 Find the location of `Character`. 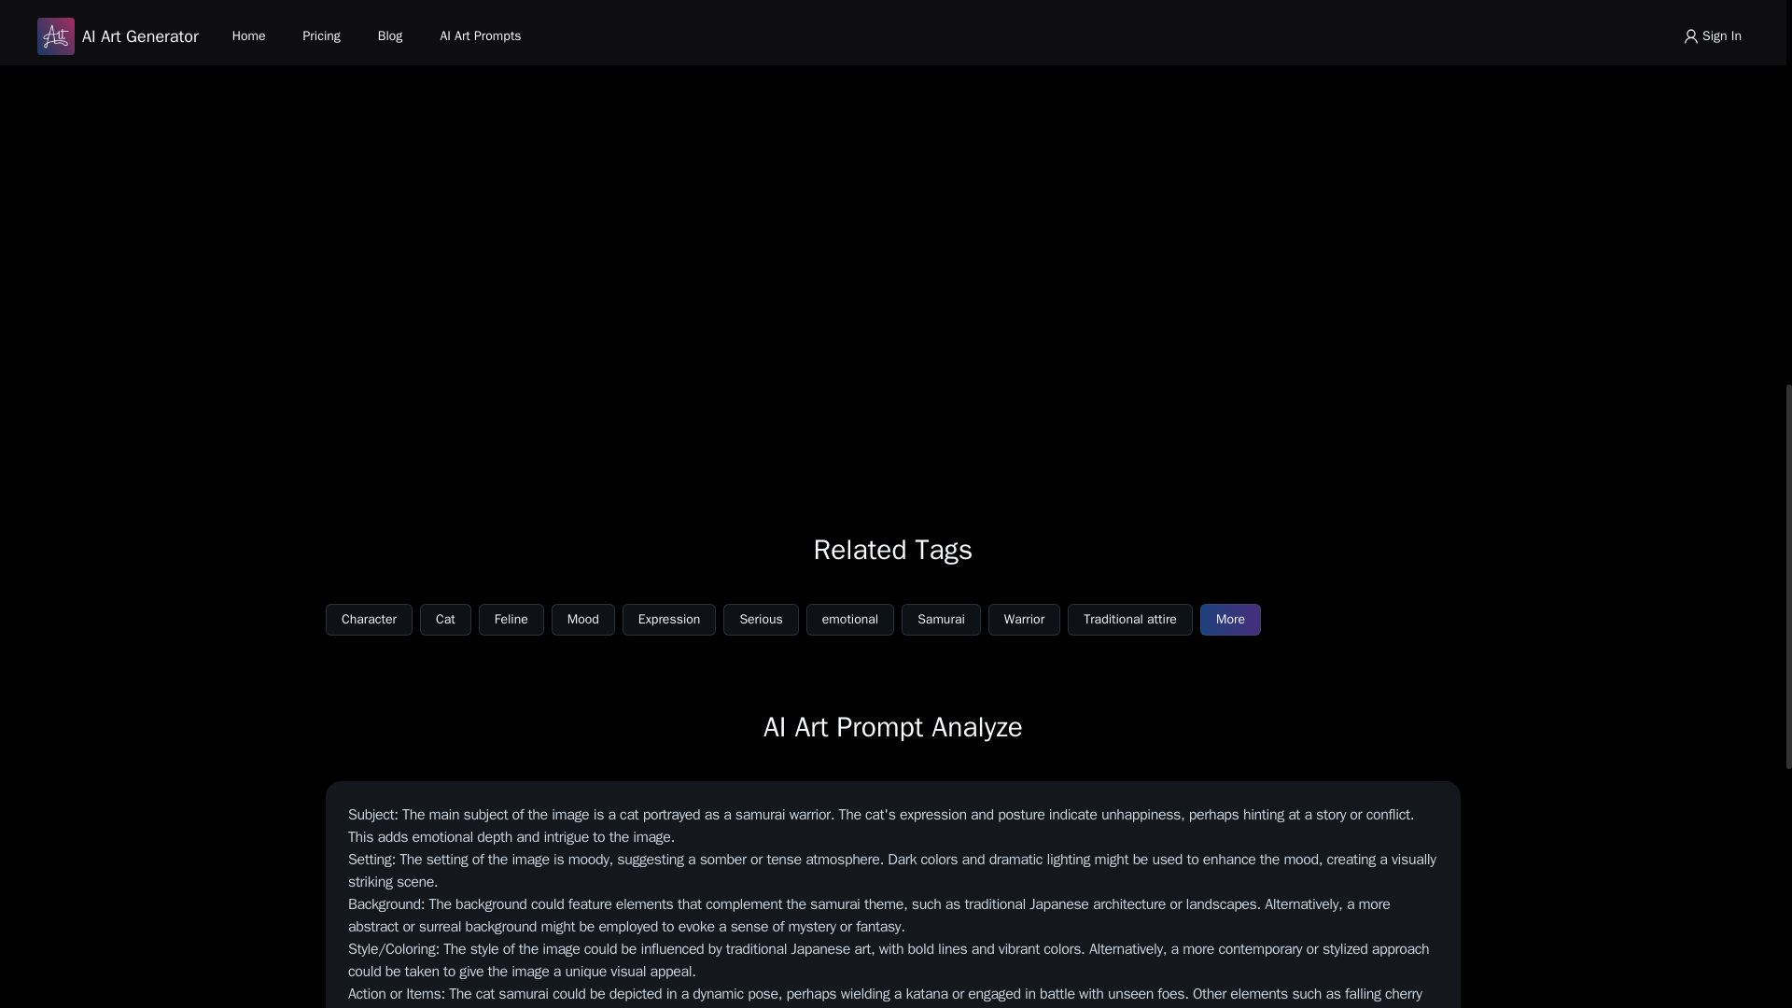

Character is located at coordinates (369, 620).